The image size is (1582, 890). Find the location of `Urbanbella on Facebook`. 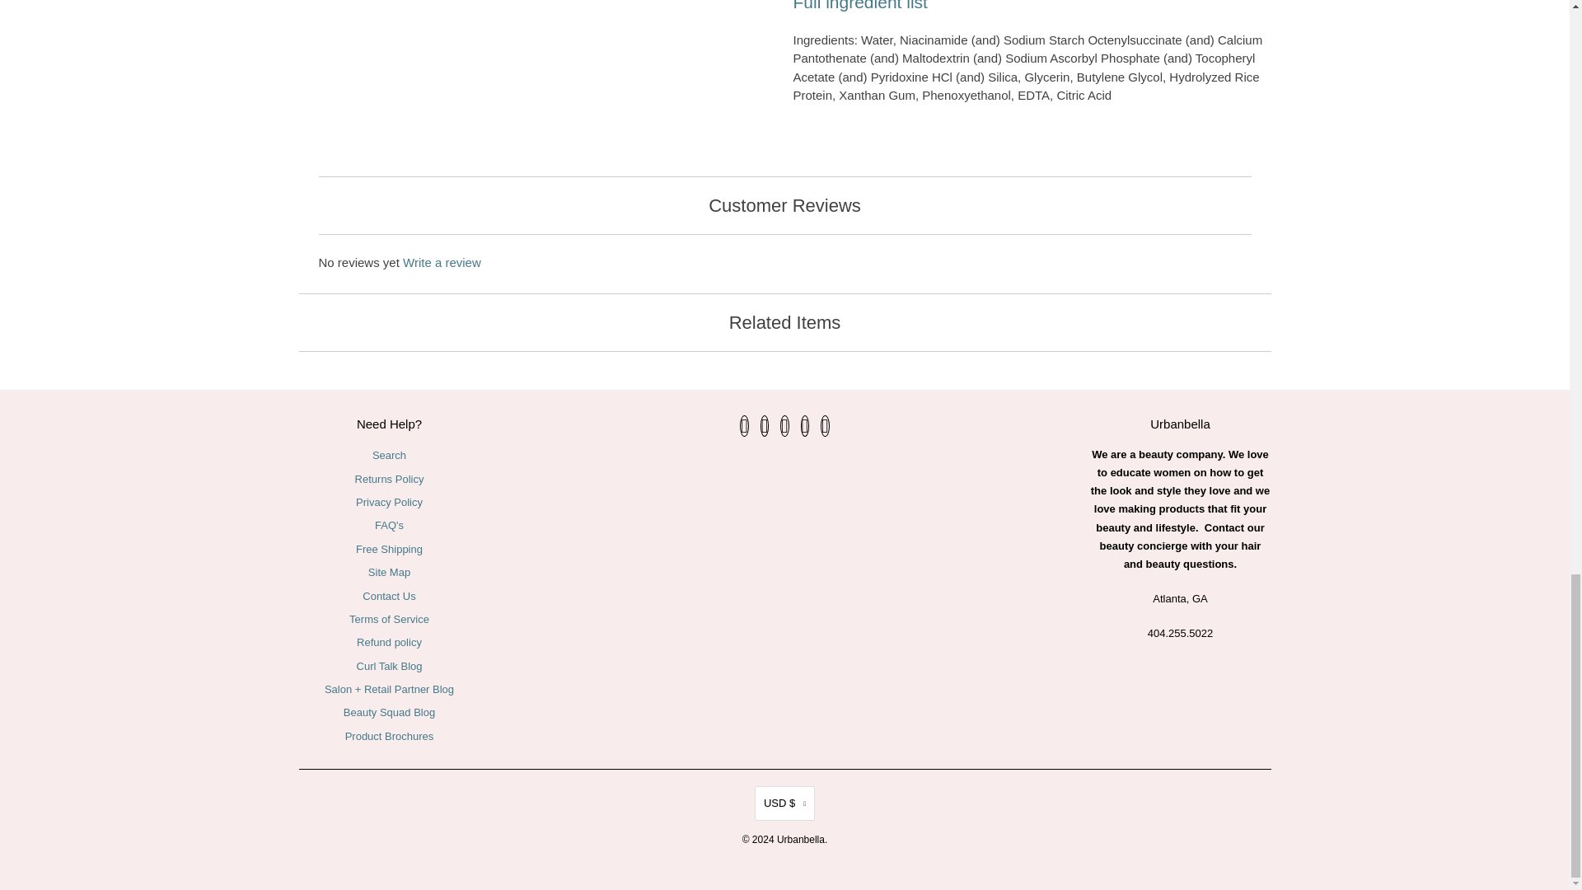

Urbanbella on Facebook is located at coordinates (765, 426).